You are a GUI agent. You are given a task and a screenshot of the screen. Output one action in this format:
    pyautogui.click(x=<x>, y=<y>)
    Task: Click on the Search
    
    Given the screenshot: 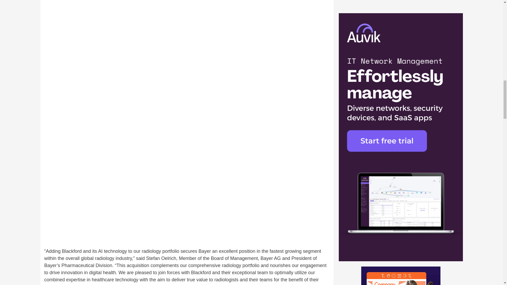 What is the action you would take?
    pyautogui.click(x=444, y=72)
    